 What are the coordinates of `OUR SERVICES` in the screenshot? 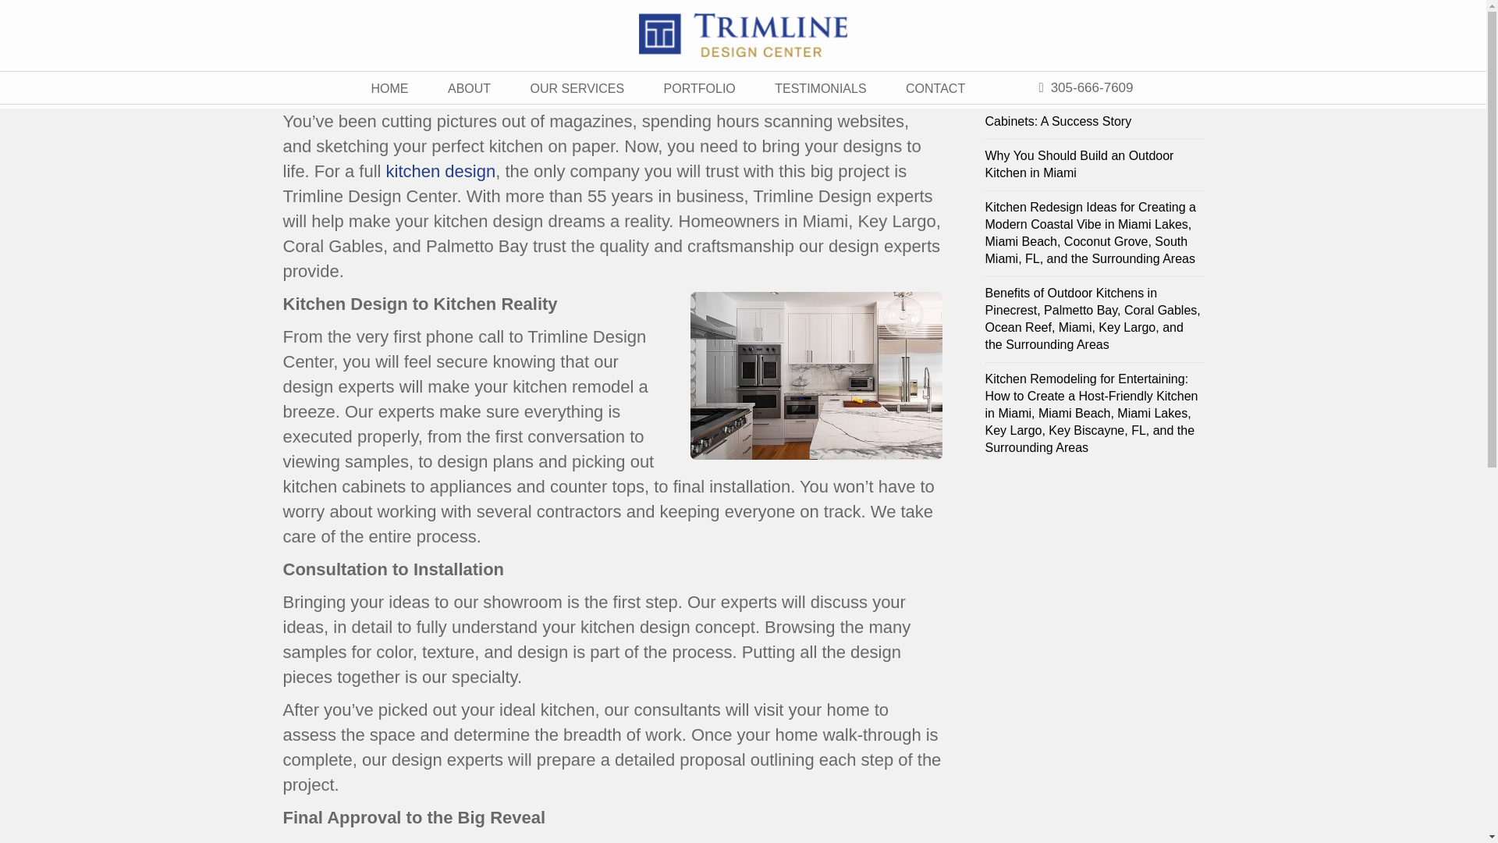 It's located at (577, 87).